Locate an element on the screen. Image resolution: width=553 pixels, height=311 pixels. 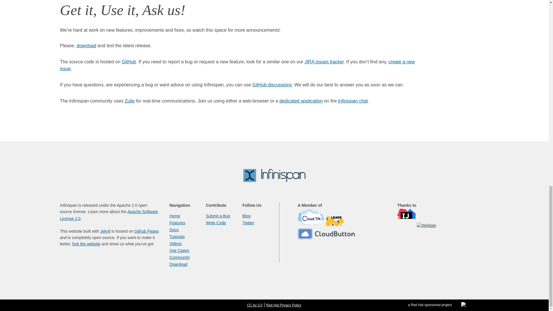
dedicated application is located at coordinates (301, 101).